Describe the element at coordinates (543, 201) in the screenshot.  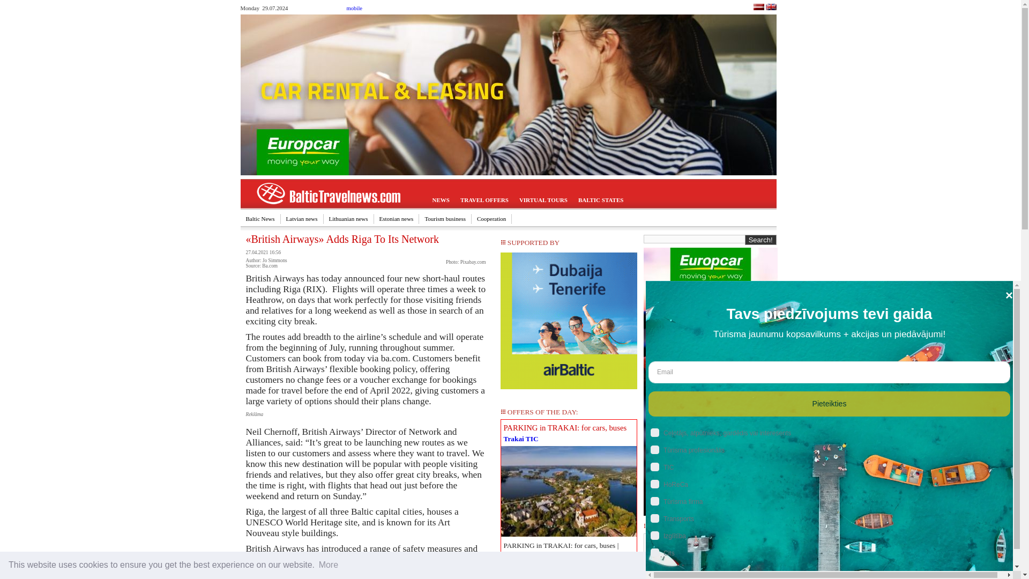
I see `VIRTUAL TOURS` at that location.